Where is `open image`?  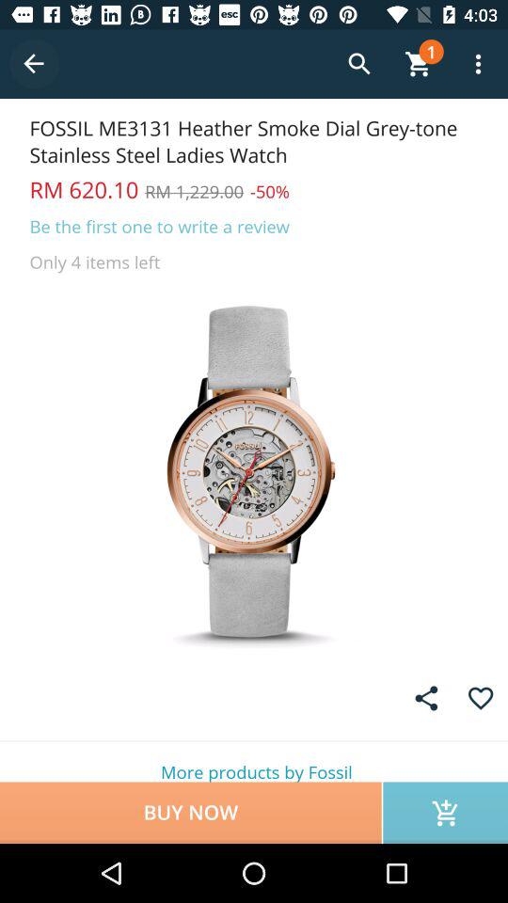
open image is located at coordinates (254, 470).